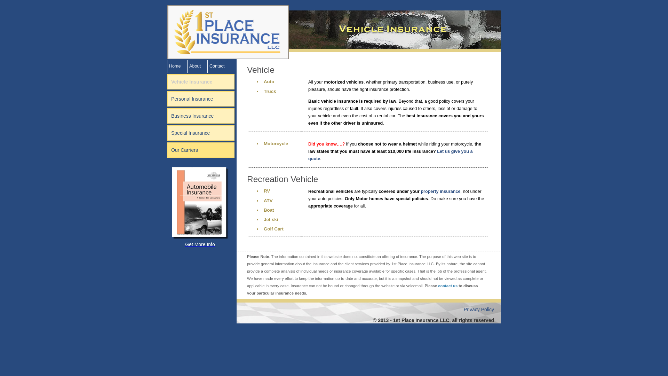 This screenshot has height=376, width=668. What do you see at coordinates (175, 66) in the screenshot?
I see `Home` at bounding box center [175, 66].